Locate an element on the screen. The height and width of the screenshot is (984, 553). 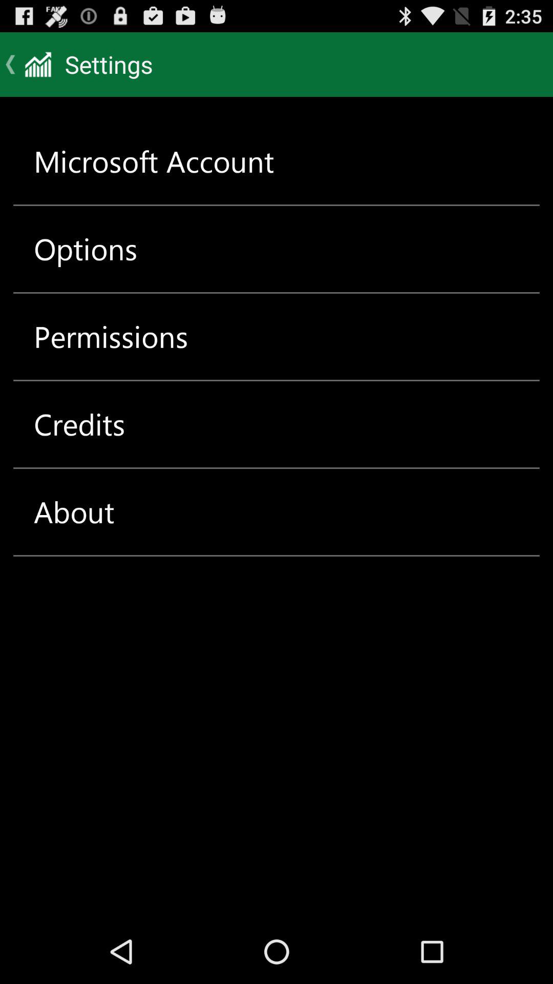
scroll until the permissions icon is located at coordinates (111, 336).